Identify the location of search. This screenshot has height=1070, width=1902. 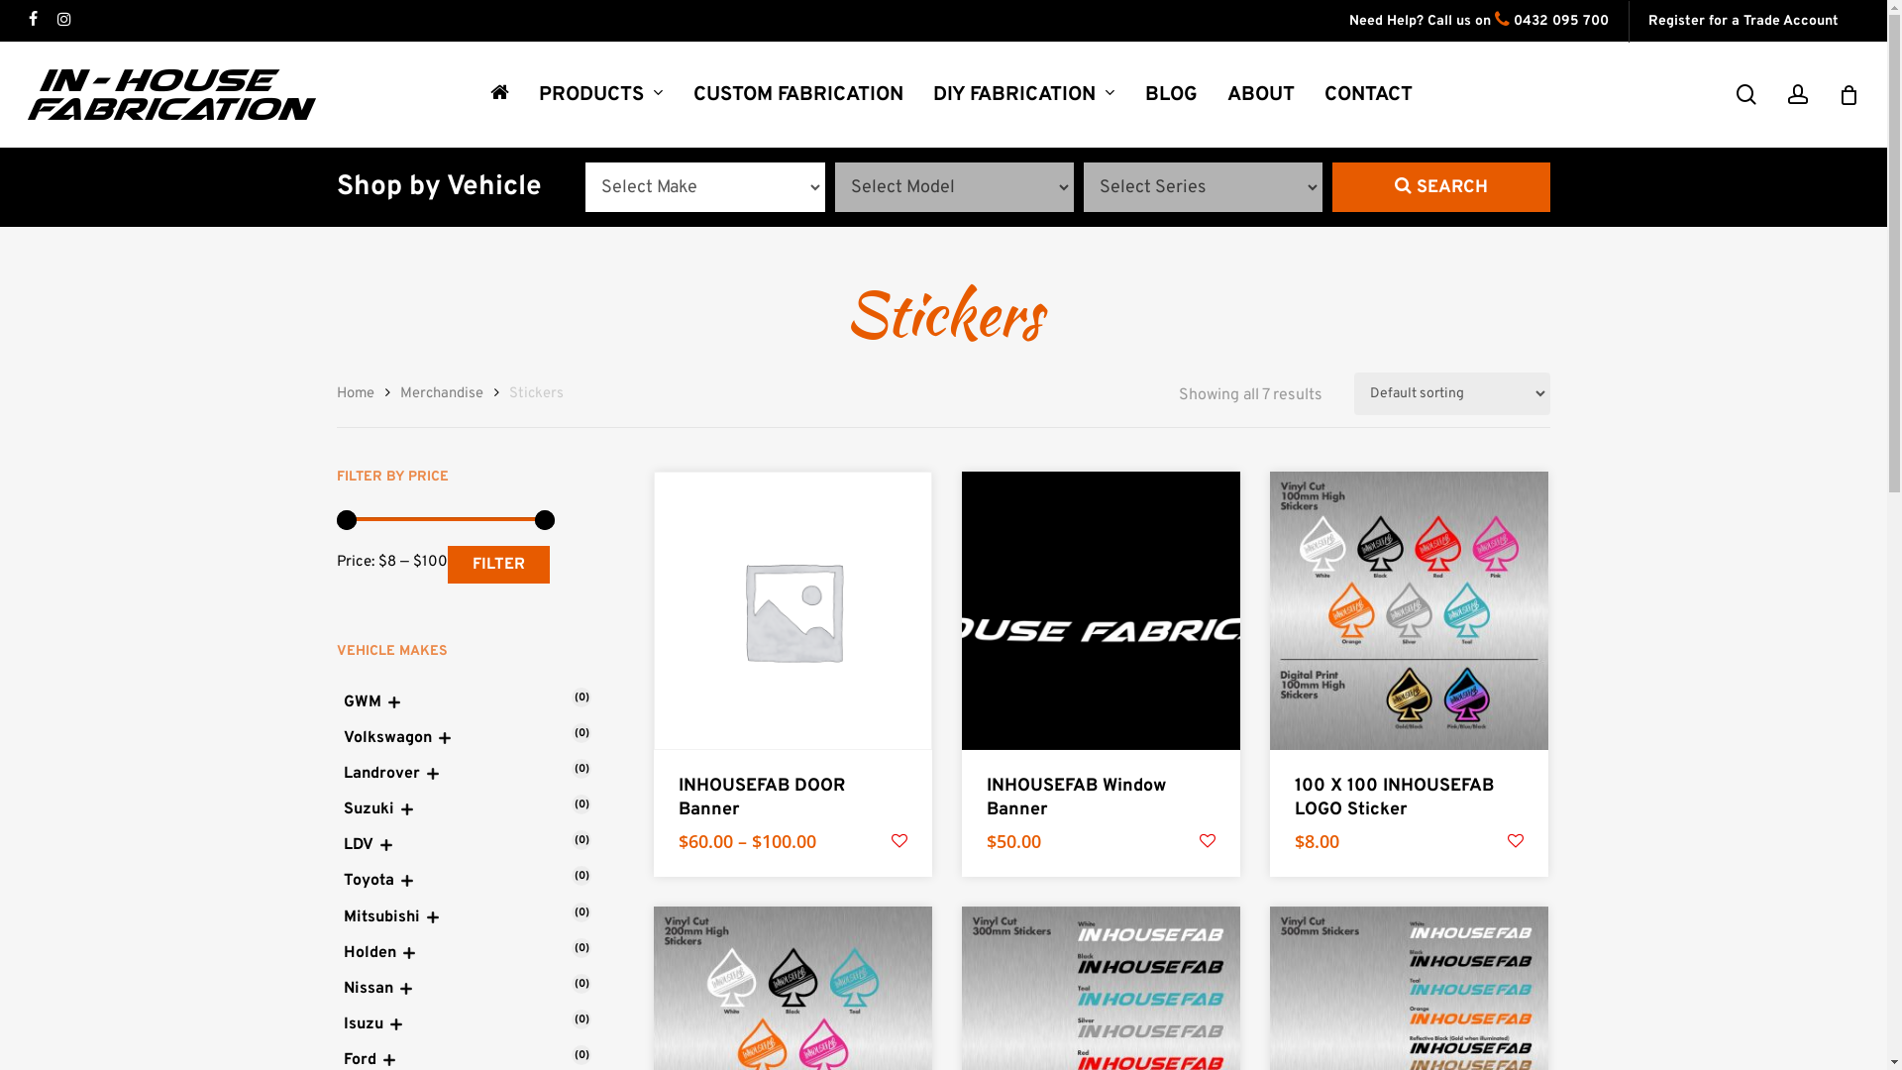
(1746, 95).